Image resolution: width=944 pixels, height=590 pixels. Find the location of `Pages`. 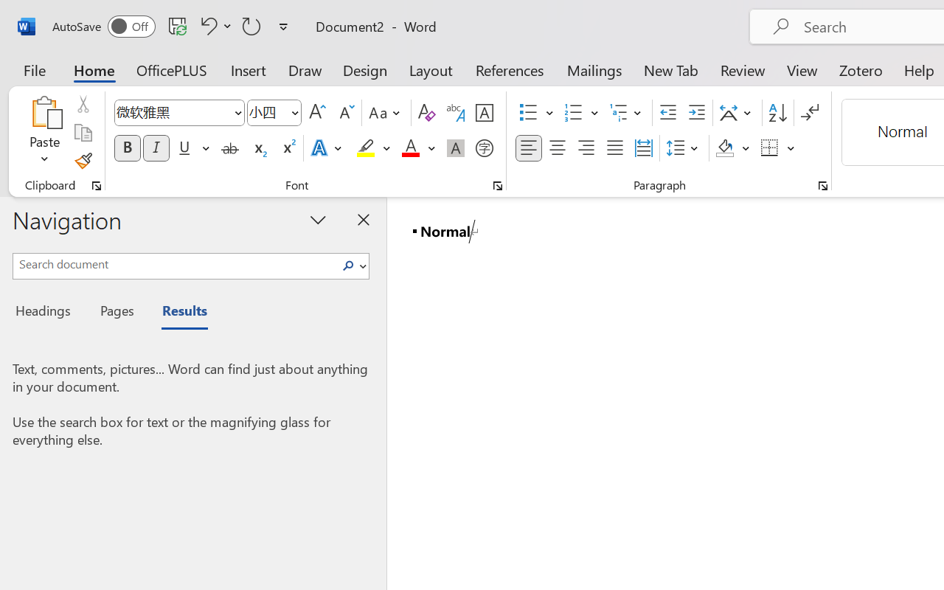

Pages is located at coordinates (115, 313).